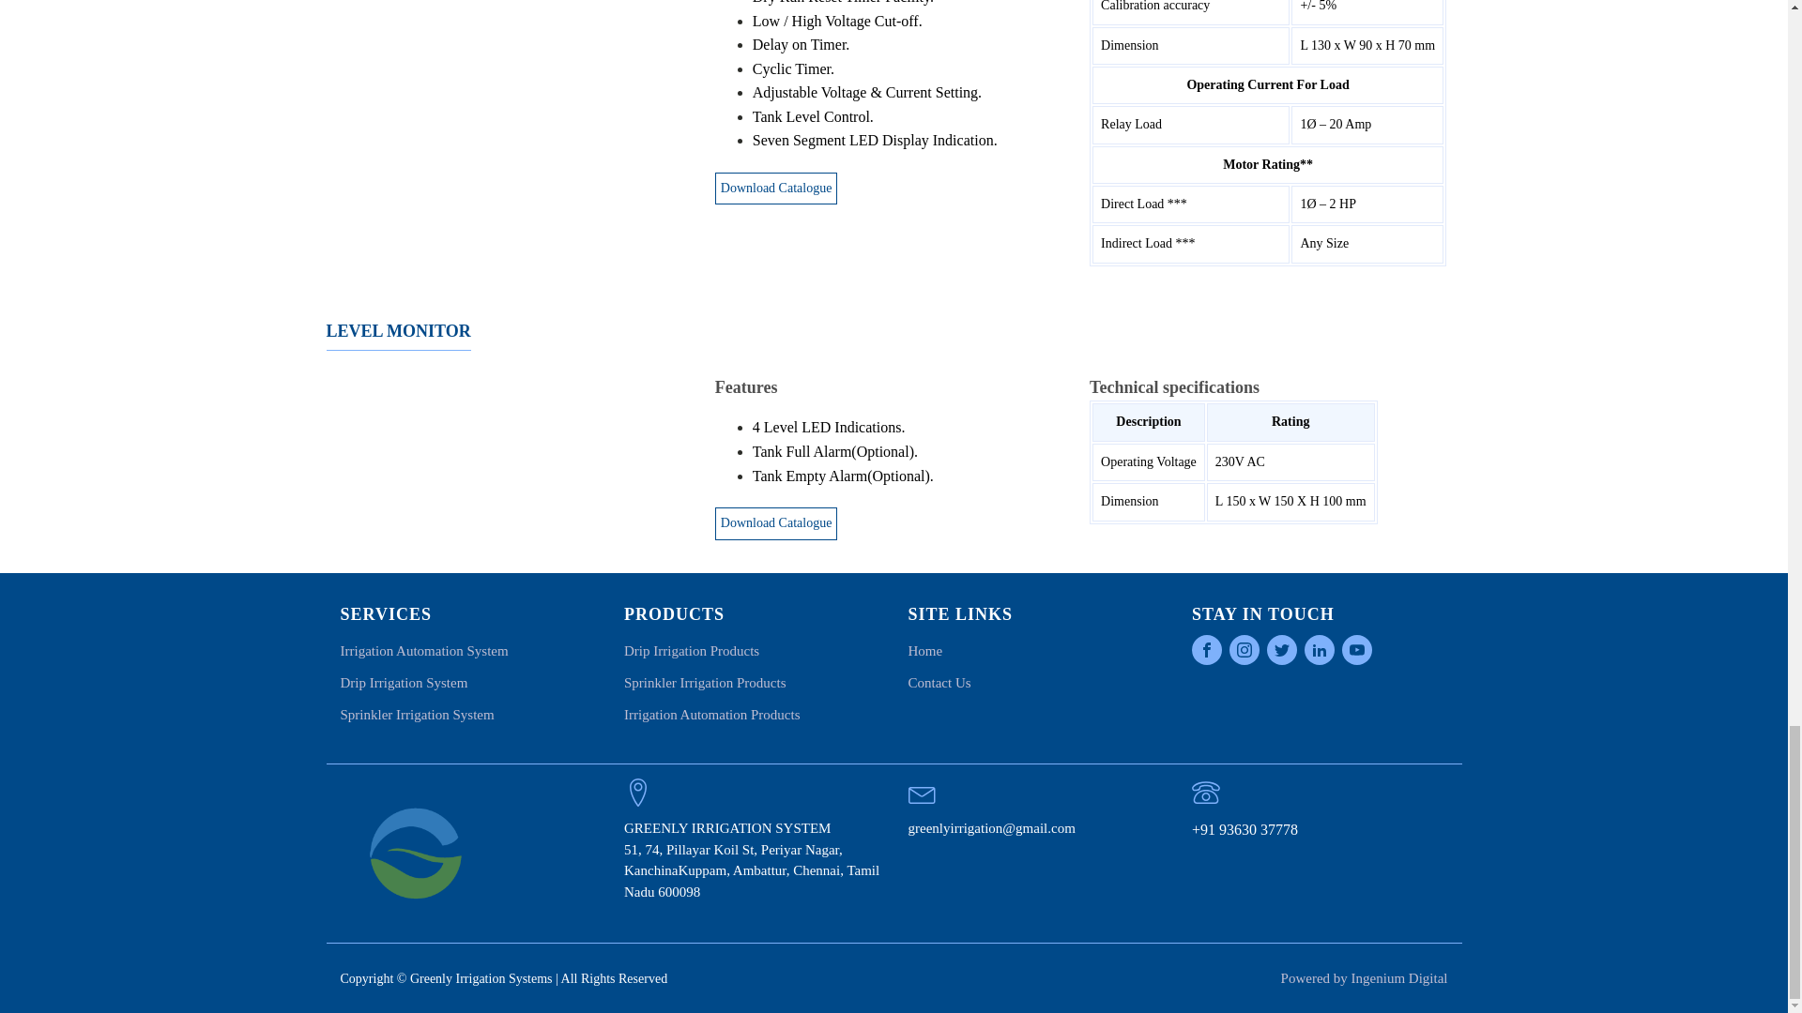 The height and width of the screenshot is (1013, 1802). What do you see at coordinates (776, 188) in the screenshot?
I see `Download Catalogue` at bounding box center [776, 188].